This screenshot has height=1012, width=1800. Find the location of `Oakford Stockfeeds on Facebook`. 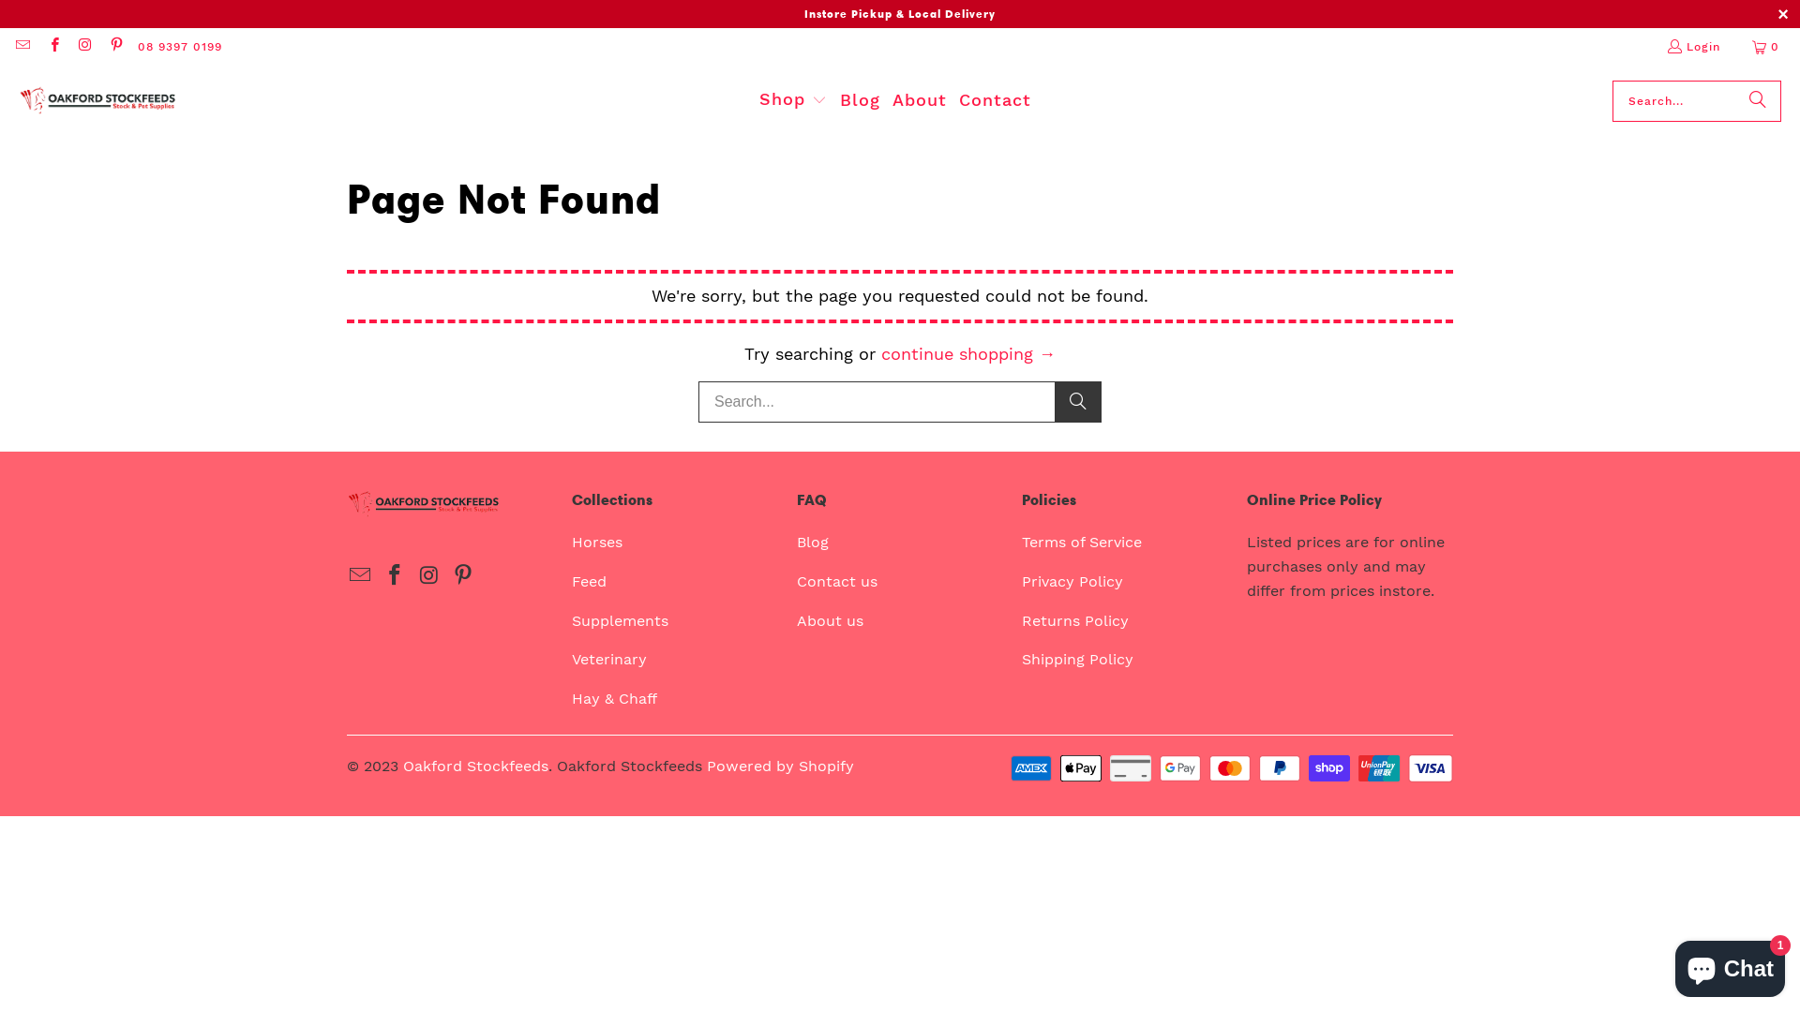

Oakford Stockfeeds on Facebook is located at coordinates (396, 576).